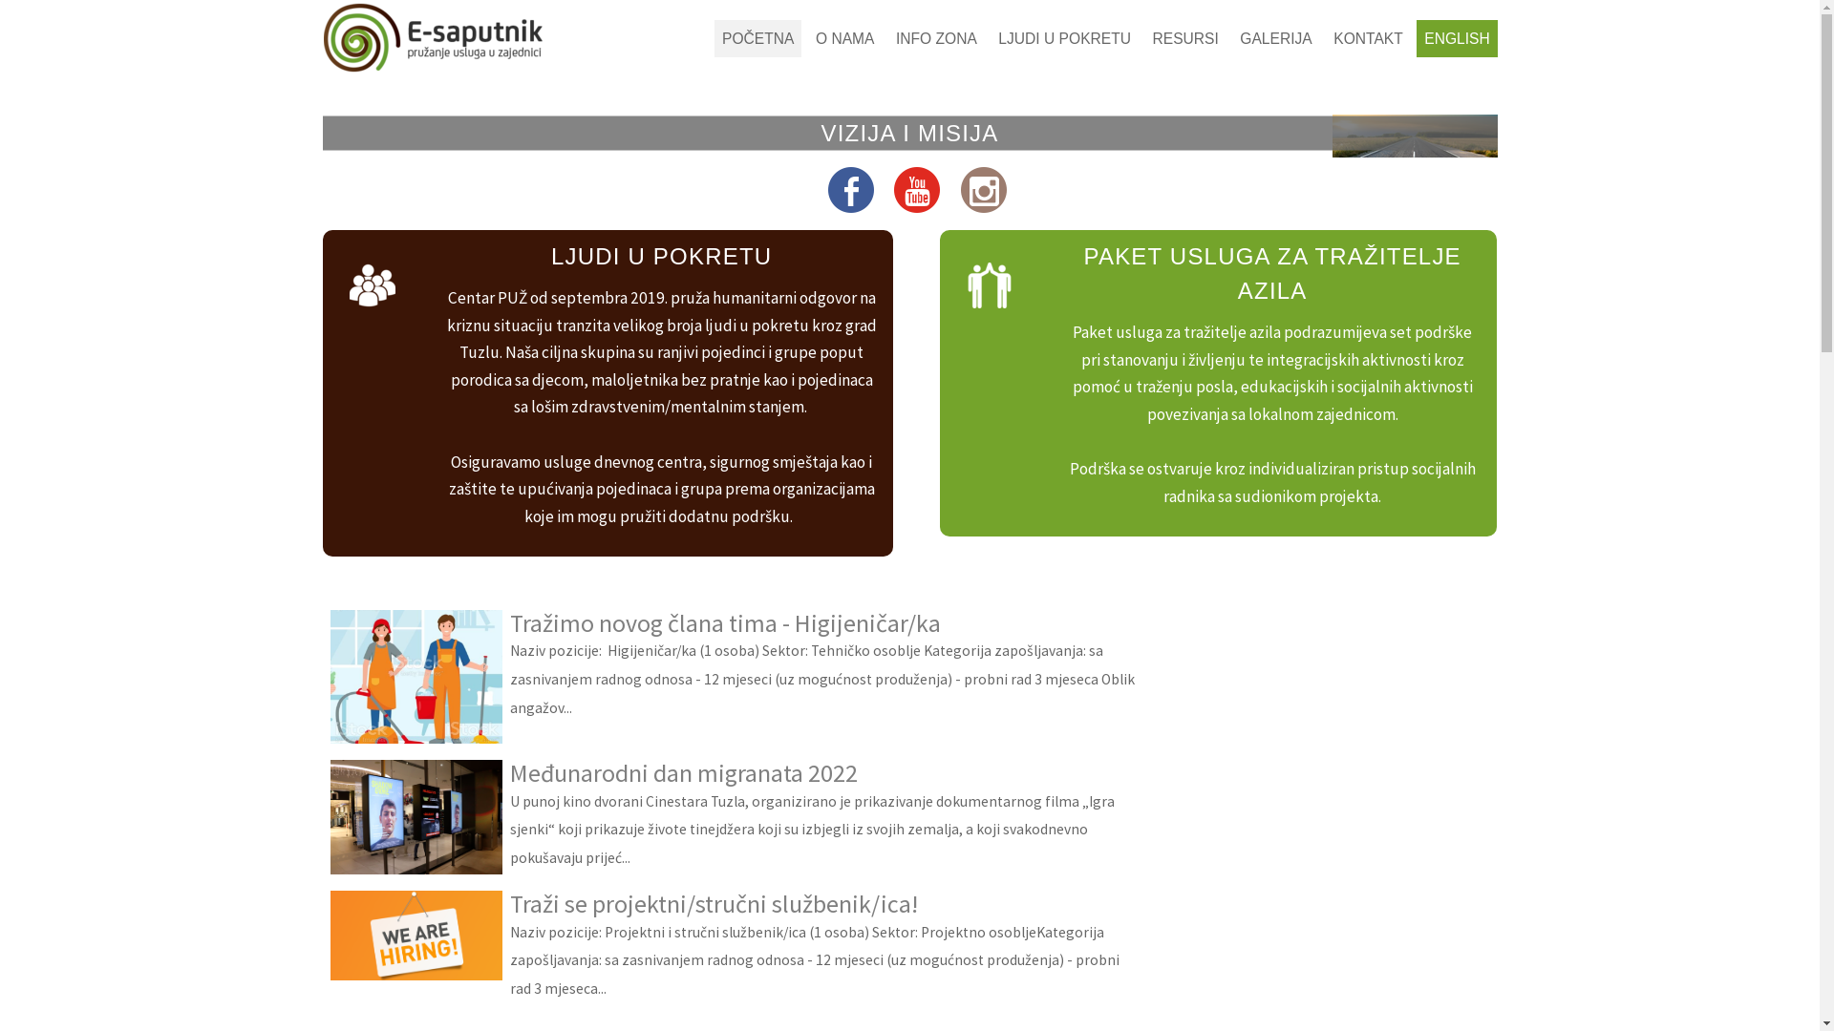 The width and height of the screenshot is (1834, 1031). Describe the element at coordinates (844, 38) in the screenshot. I see `O NAMA` at that location.